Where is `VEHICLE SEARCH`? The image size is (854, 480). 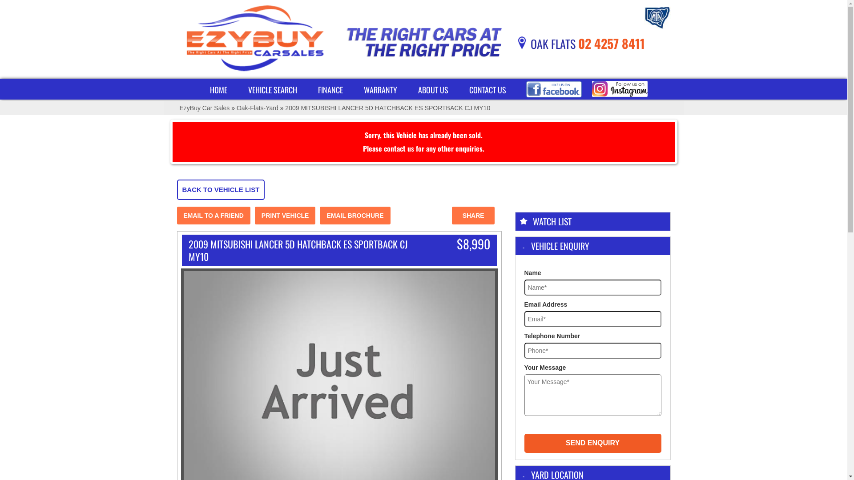
VEHICLE SEARCH is located at coordinates (273, 89).